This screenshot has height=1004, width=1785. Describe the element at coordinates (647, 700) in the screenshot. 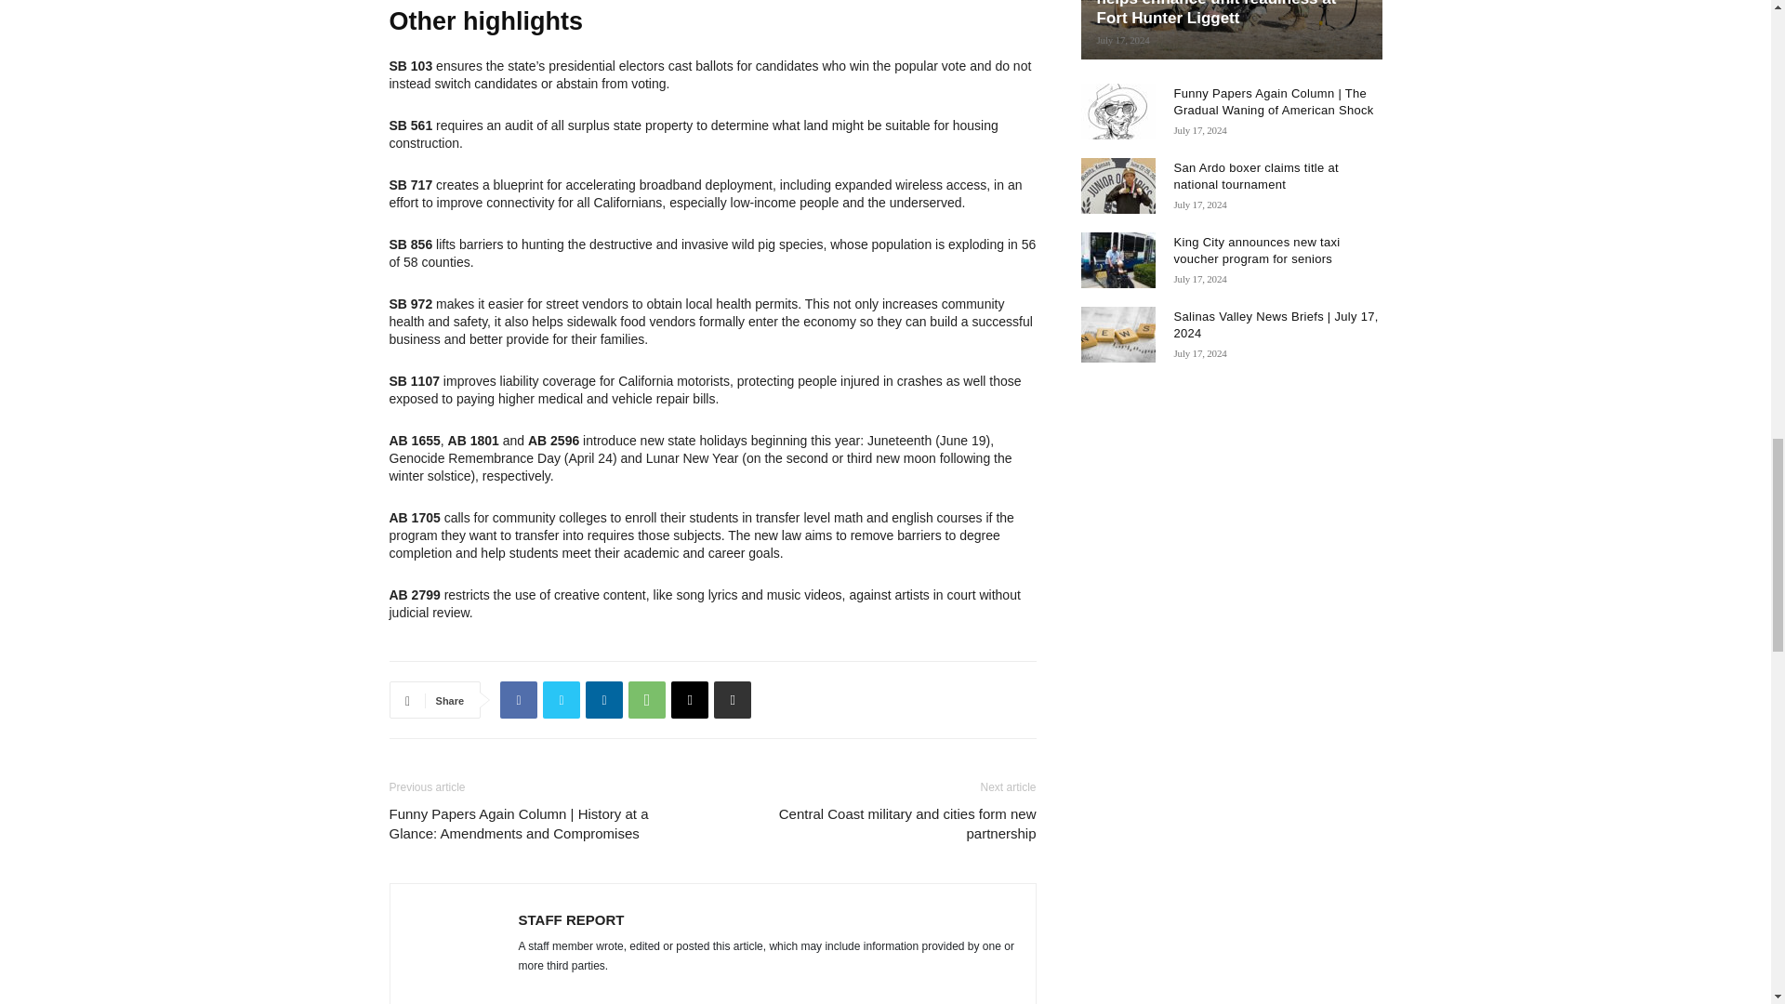

I see `WhatsApp` at that location.